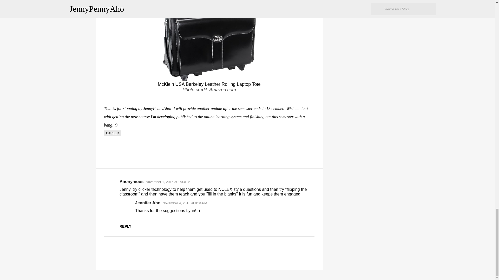  What do you see at coordinates (148, 203) in the screenshot?
I see `Jennifer Aho` at bounding box center [148, 203].